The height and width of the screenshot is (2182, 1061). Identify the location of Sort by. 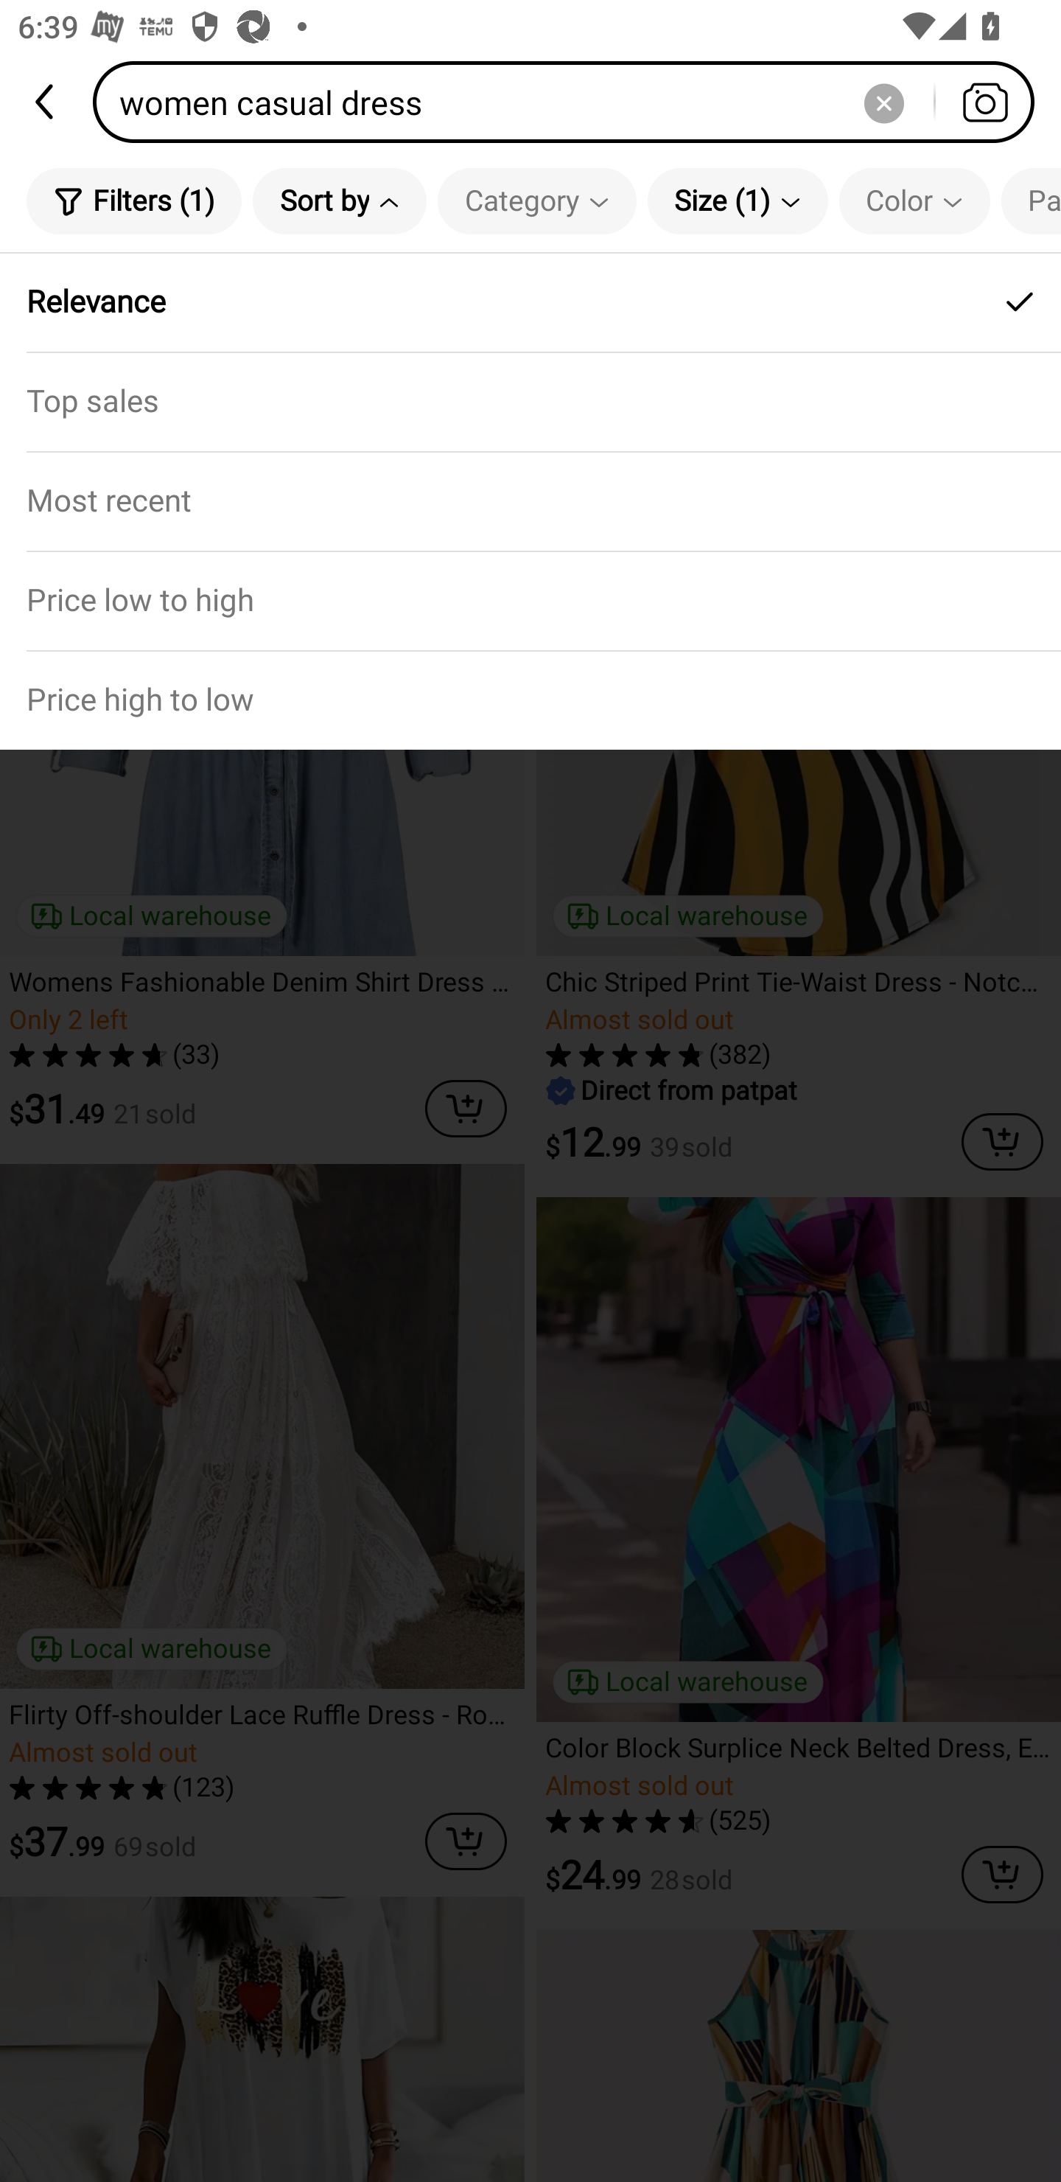
(339, 201).